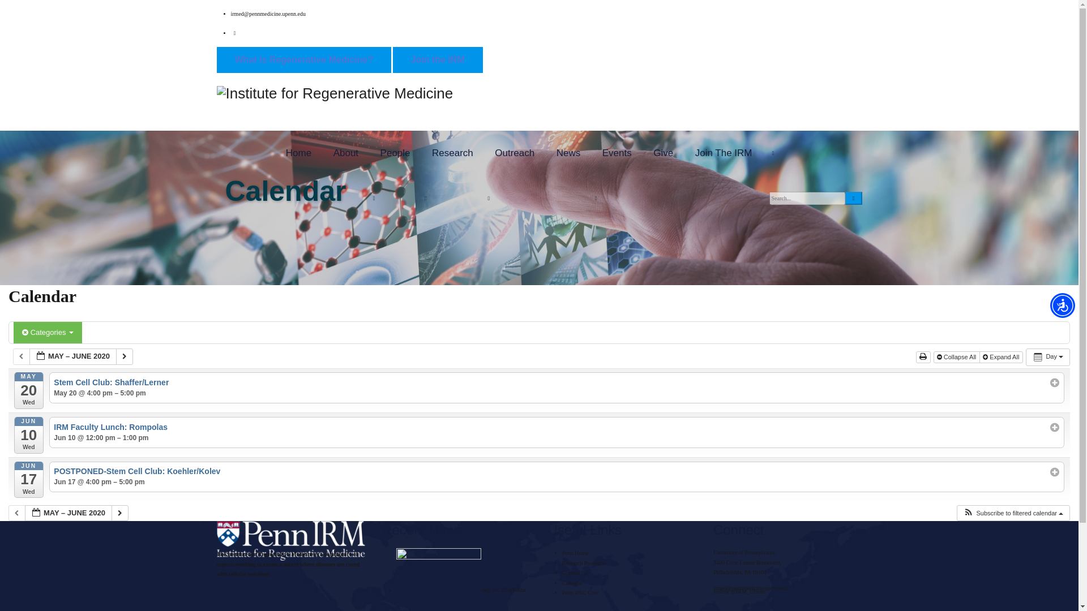 The height and width of the screenshot is (611, 1087). Describe the element at coordinates (1062, 305) in the screenshot. I see `Accessibility Menu` at that location.